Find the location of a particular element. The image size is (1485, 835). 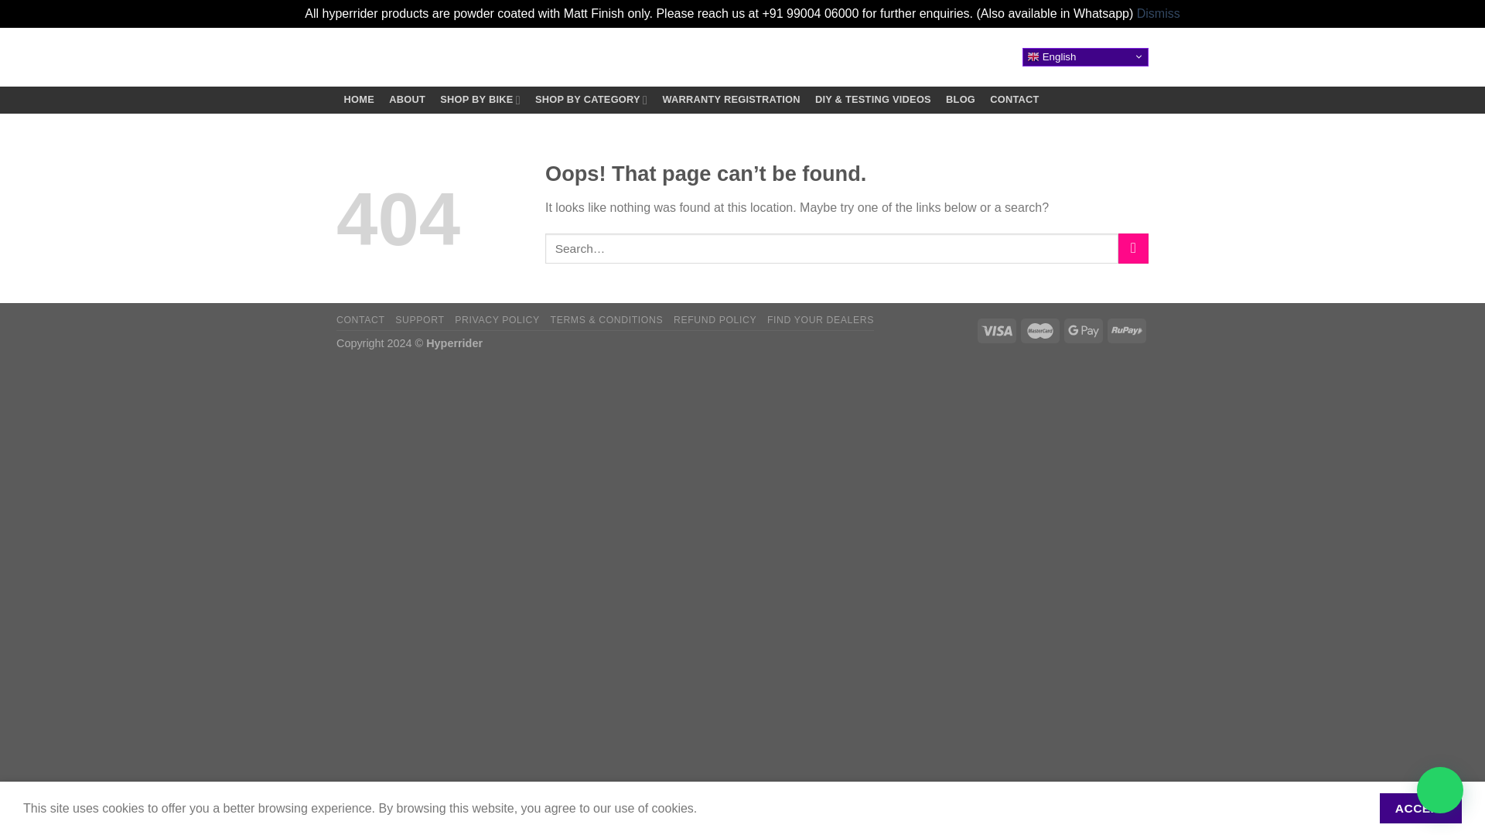

HOME is located at coordinates (359, 99).